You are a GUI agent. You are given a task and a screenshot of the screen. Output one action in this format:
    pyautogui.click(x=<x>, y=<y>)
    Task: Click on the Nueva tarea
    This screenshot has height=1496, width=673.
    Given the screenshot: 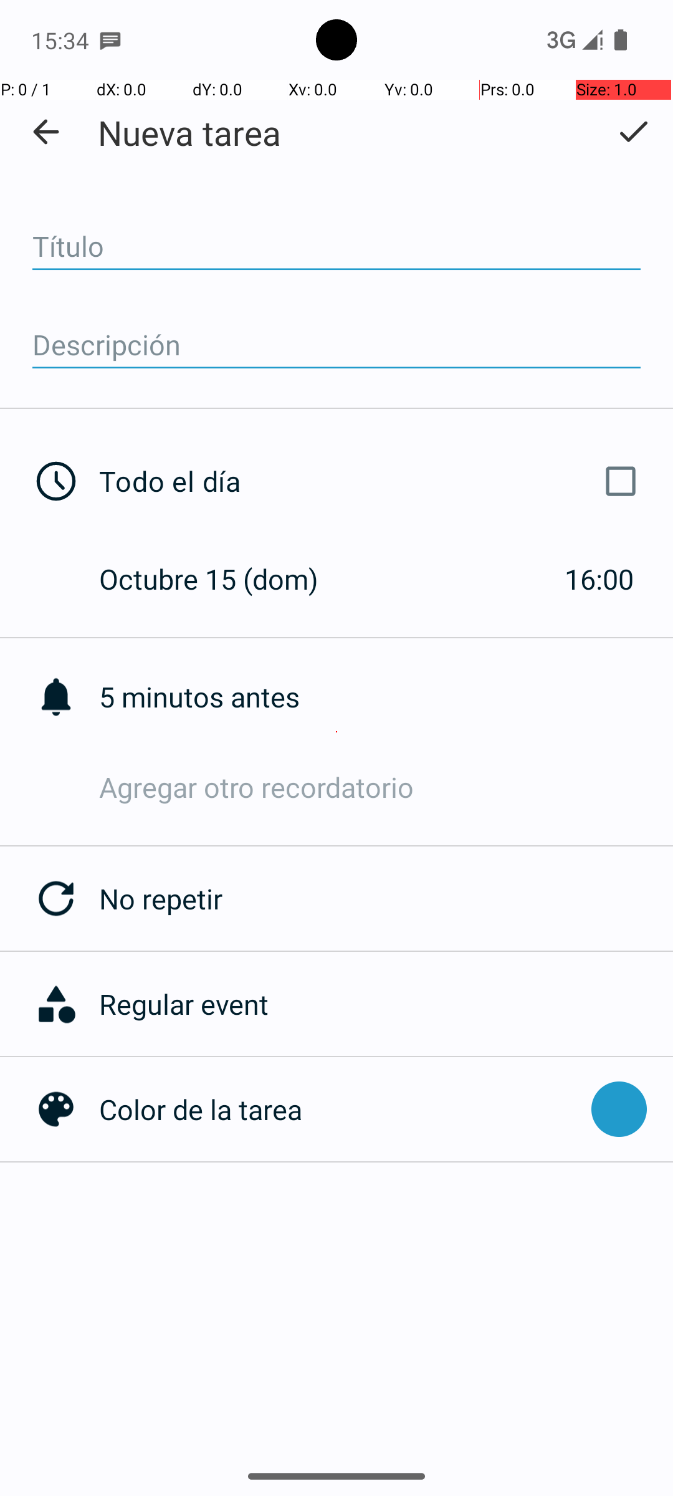 What is the action you would take?
    pyautogui.click(x=189, y=132)
    